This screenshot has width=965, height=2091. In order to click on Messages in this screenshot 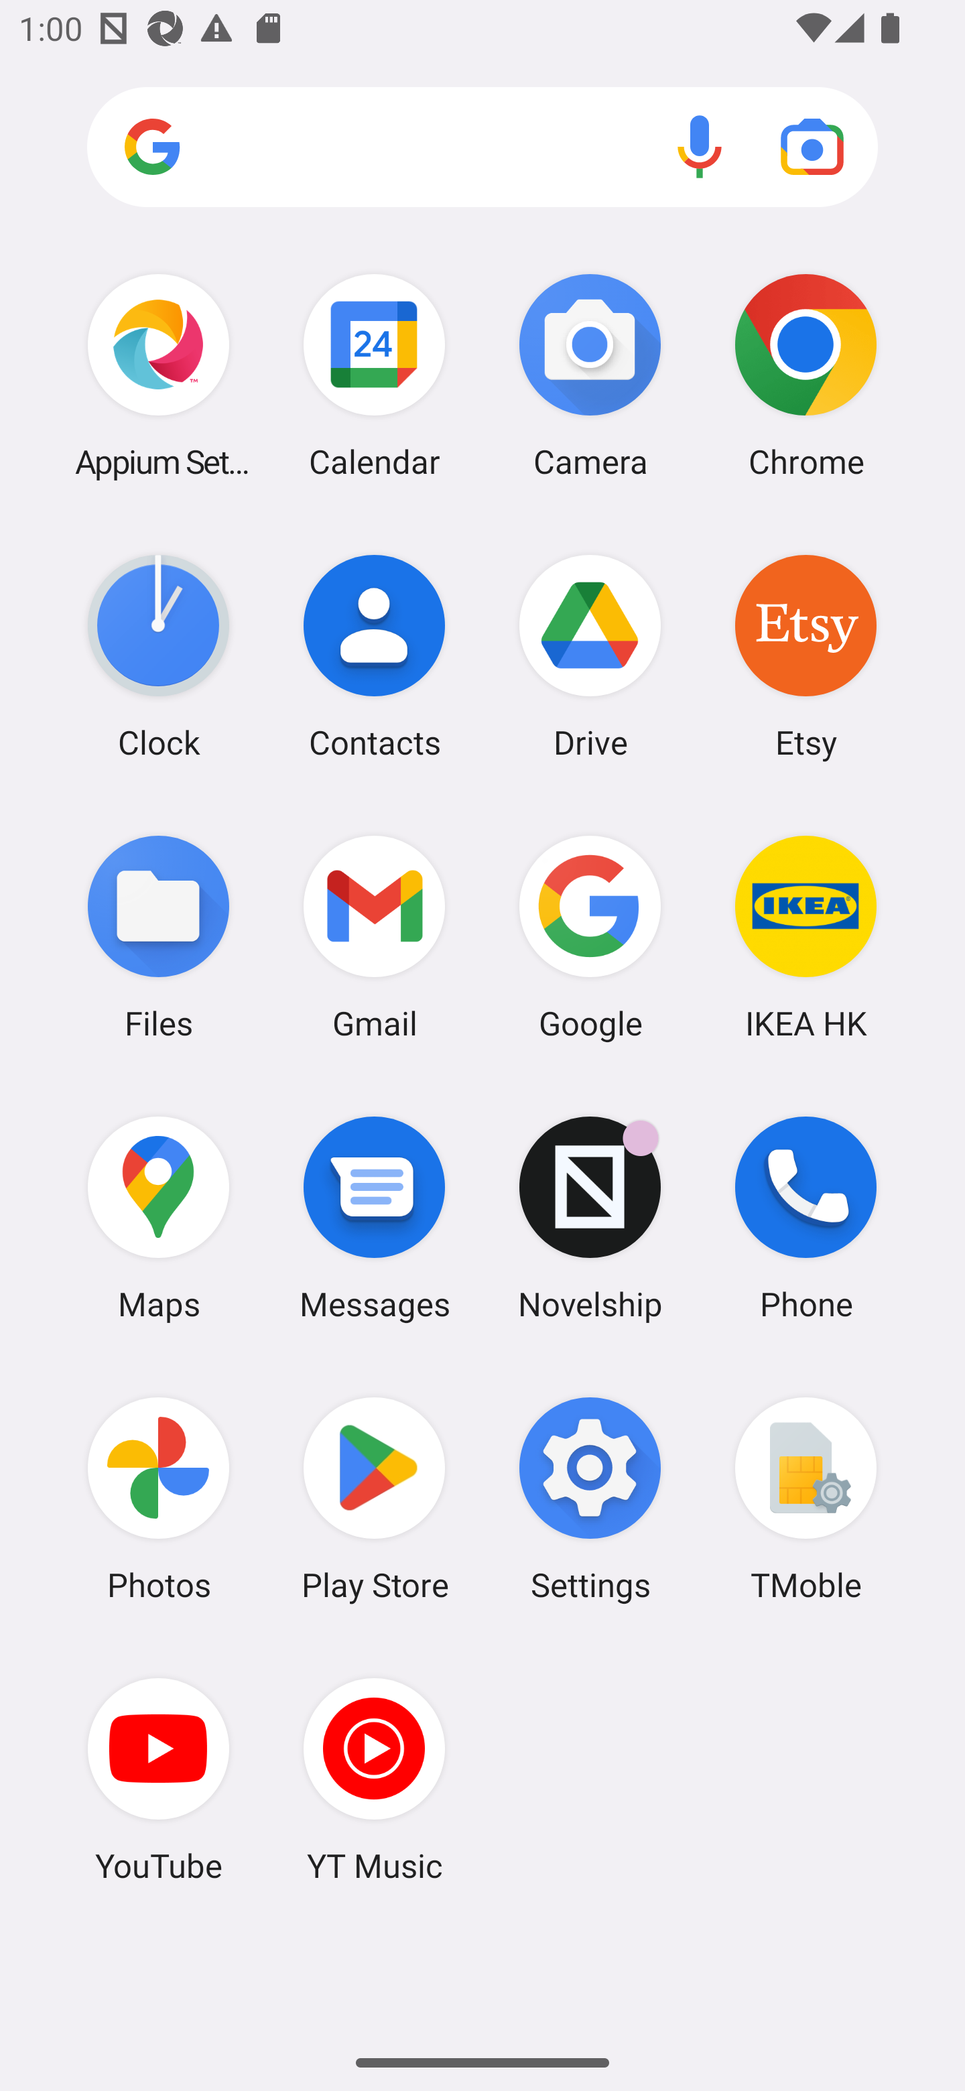, I will do `click(374, 1218)`.